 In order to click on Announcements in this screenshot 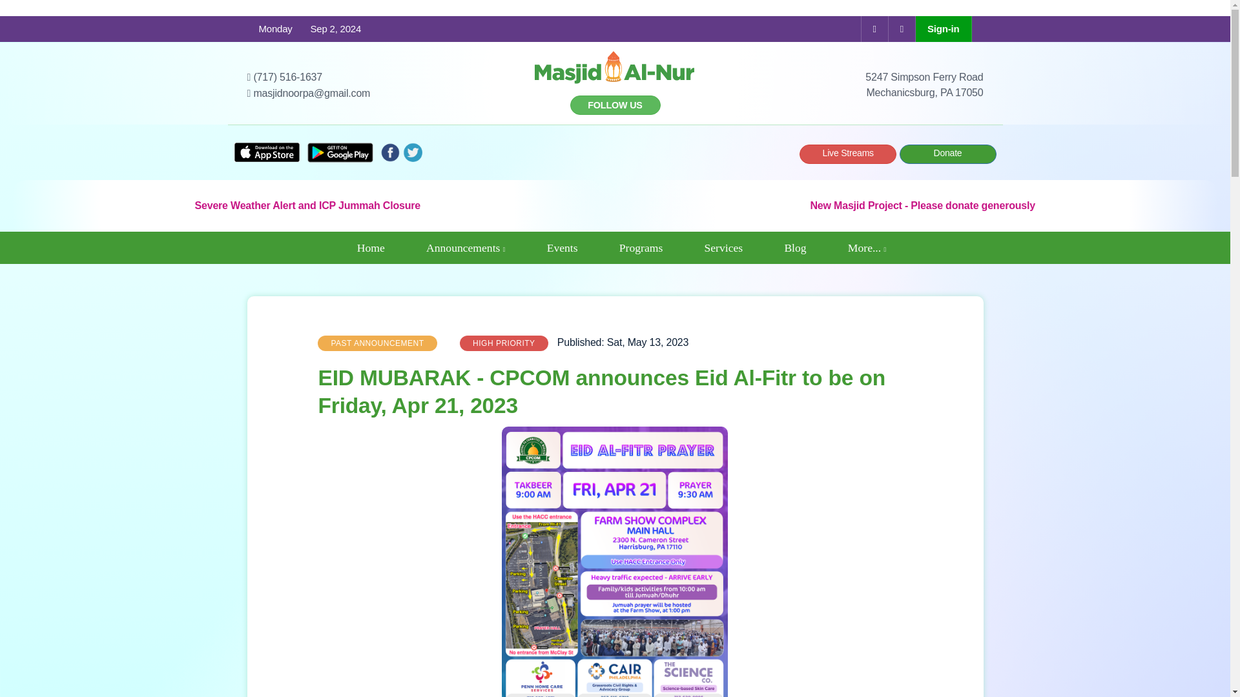, I will do `click(465, 248)`.